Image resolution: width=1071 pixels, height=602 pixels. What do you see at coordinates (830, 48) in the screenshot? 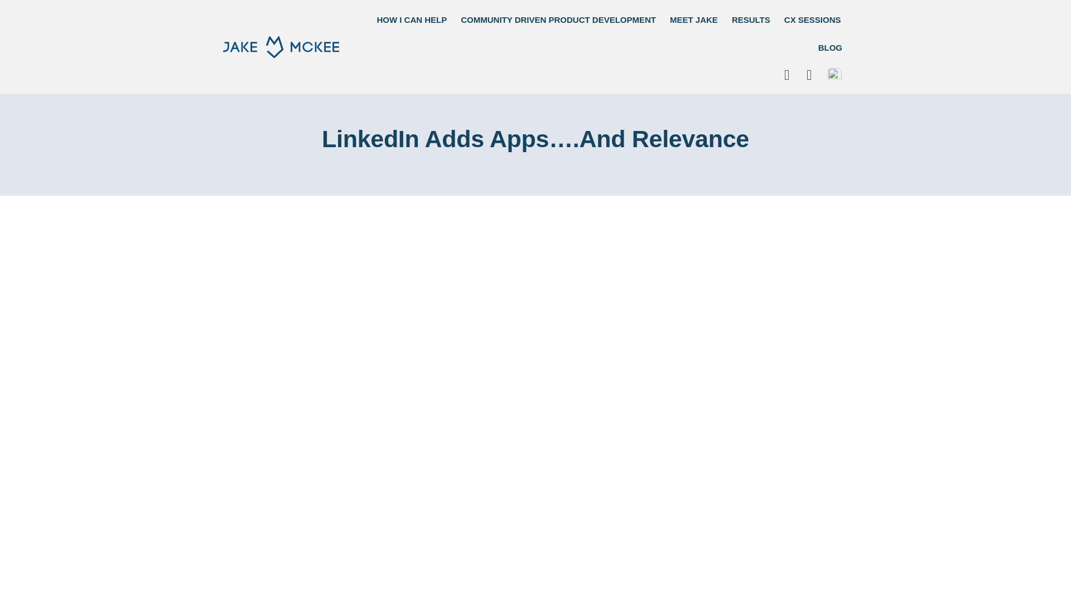
I see `BLOG` at bounding box center [830, 48].